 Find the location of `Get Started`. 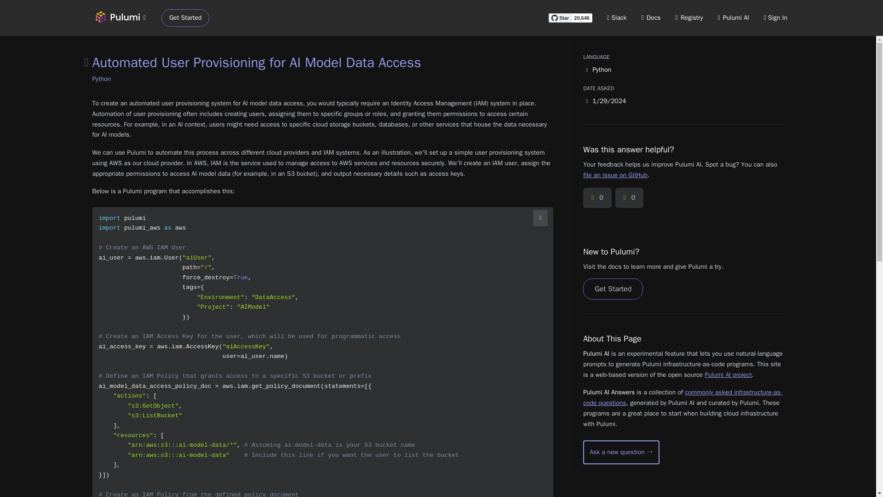

Get Started is located at coordinates (185, 18).